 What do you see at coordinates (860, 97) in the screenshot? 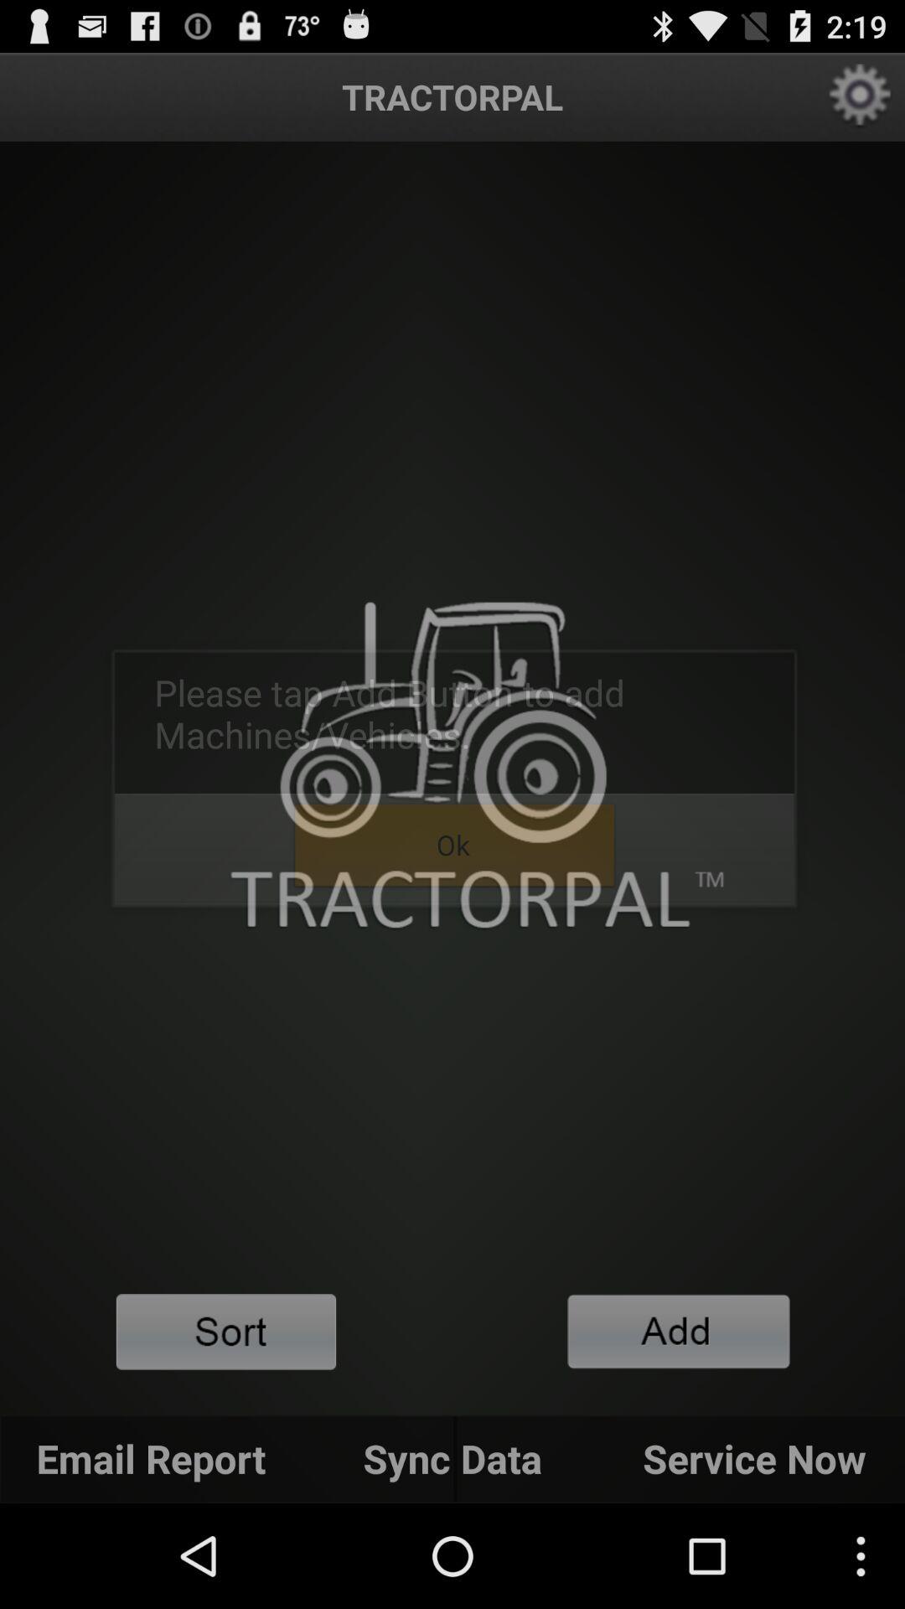
I see `go to the app settings` at bounding box center [860, 97].